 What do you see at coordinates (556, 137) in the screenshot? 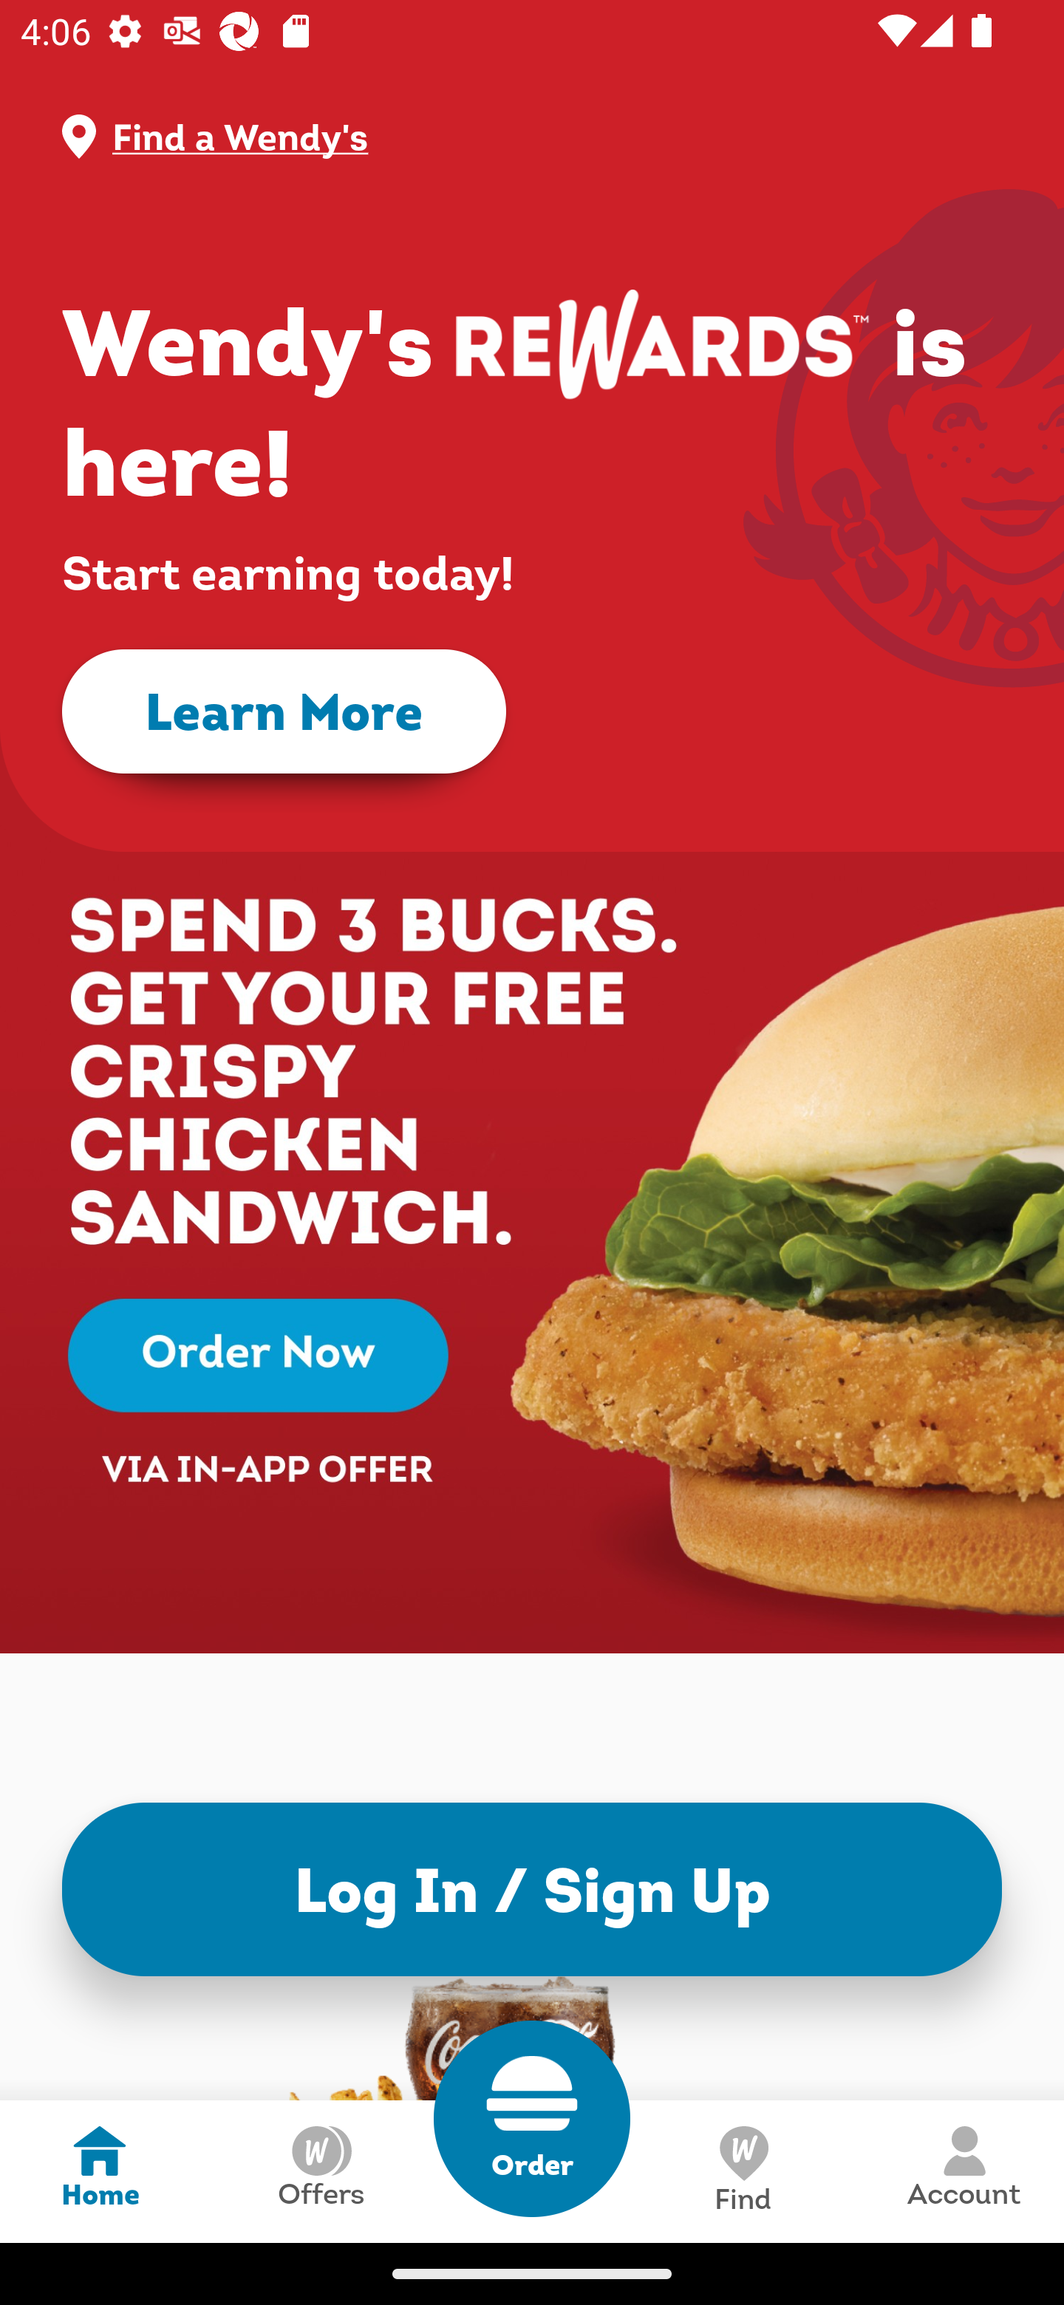
I see `Find a Wendy's` at bounding box center [556, 137].